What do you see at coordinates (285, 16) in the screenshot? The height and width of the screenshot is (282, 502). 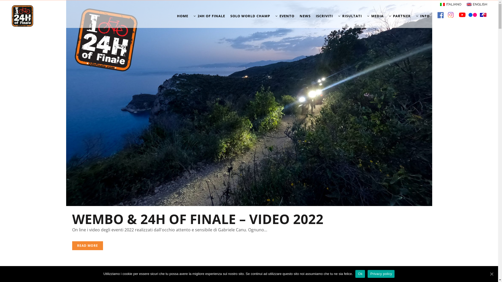 I see `EVENTO` at bounding box center [285, 16].